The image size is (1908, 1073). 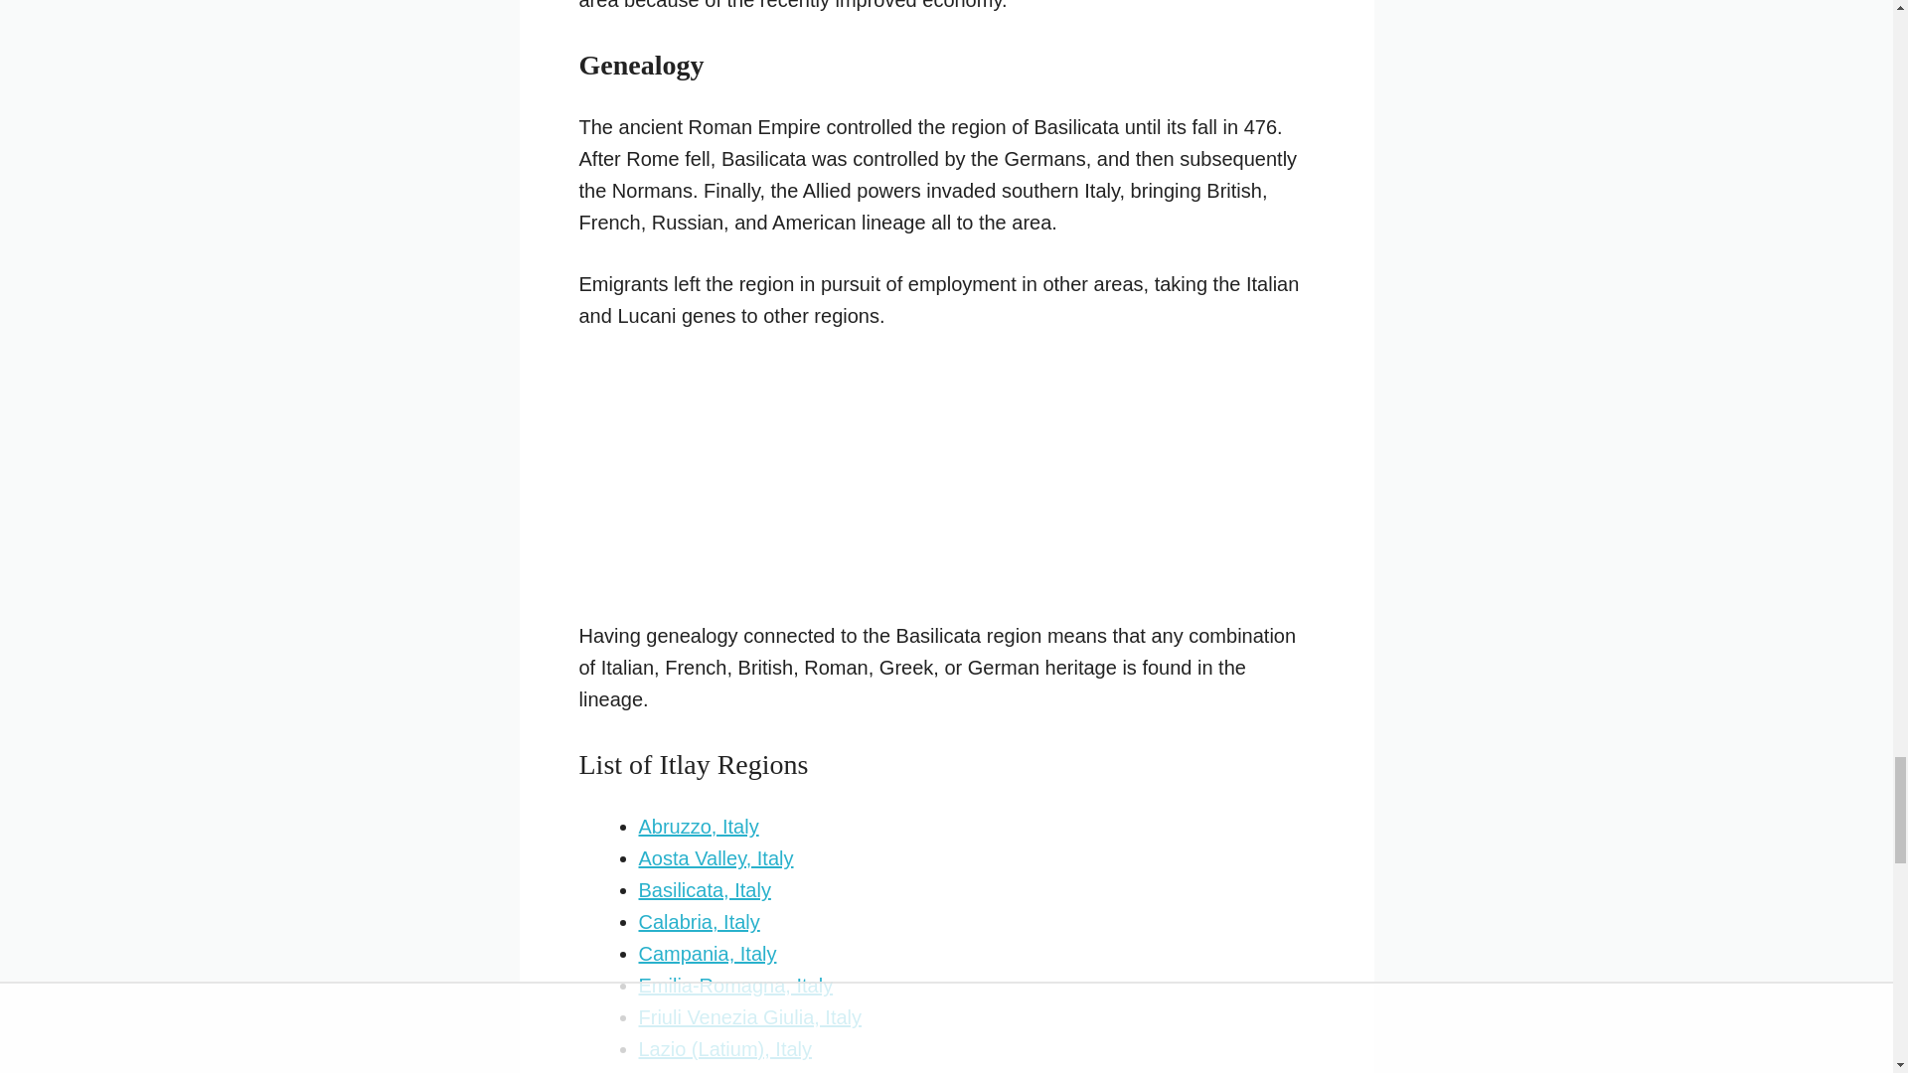 I want to click on Calabria, Italy, so click(x=698, y=921).